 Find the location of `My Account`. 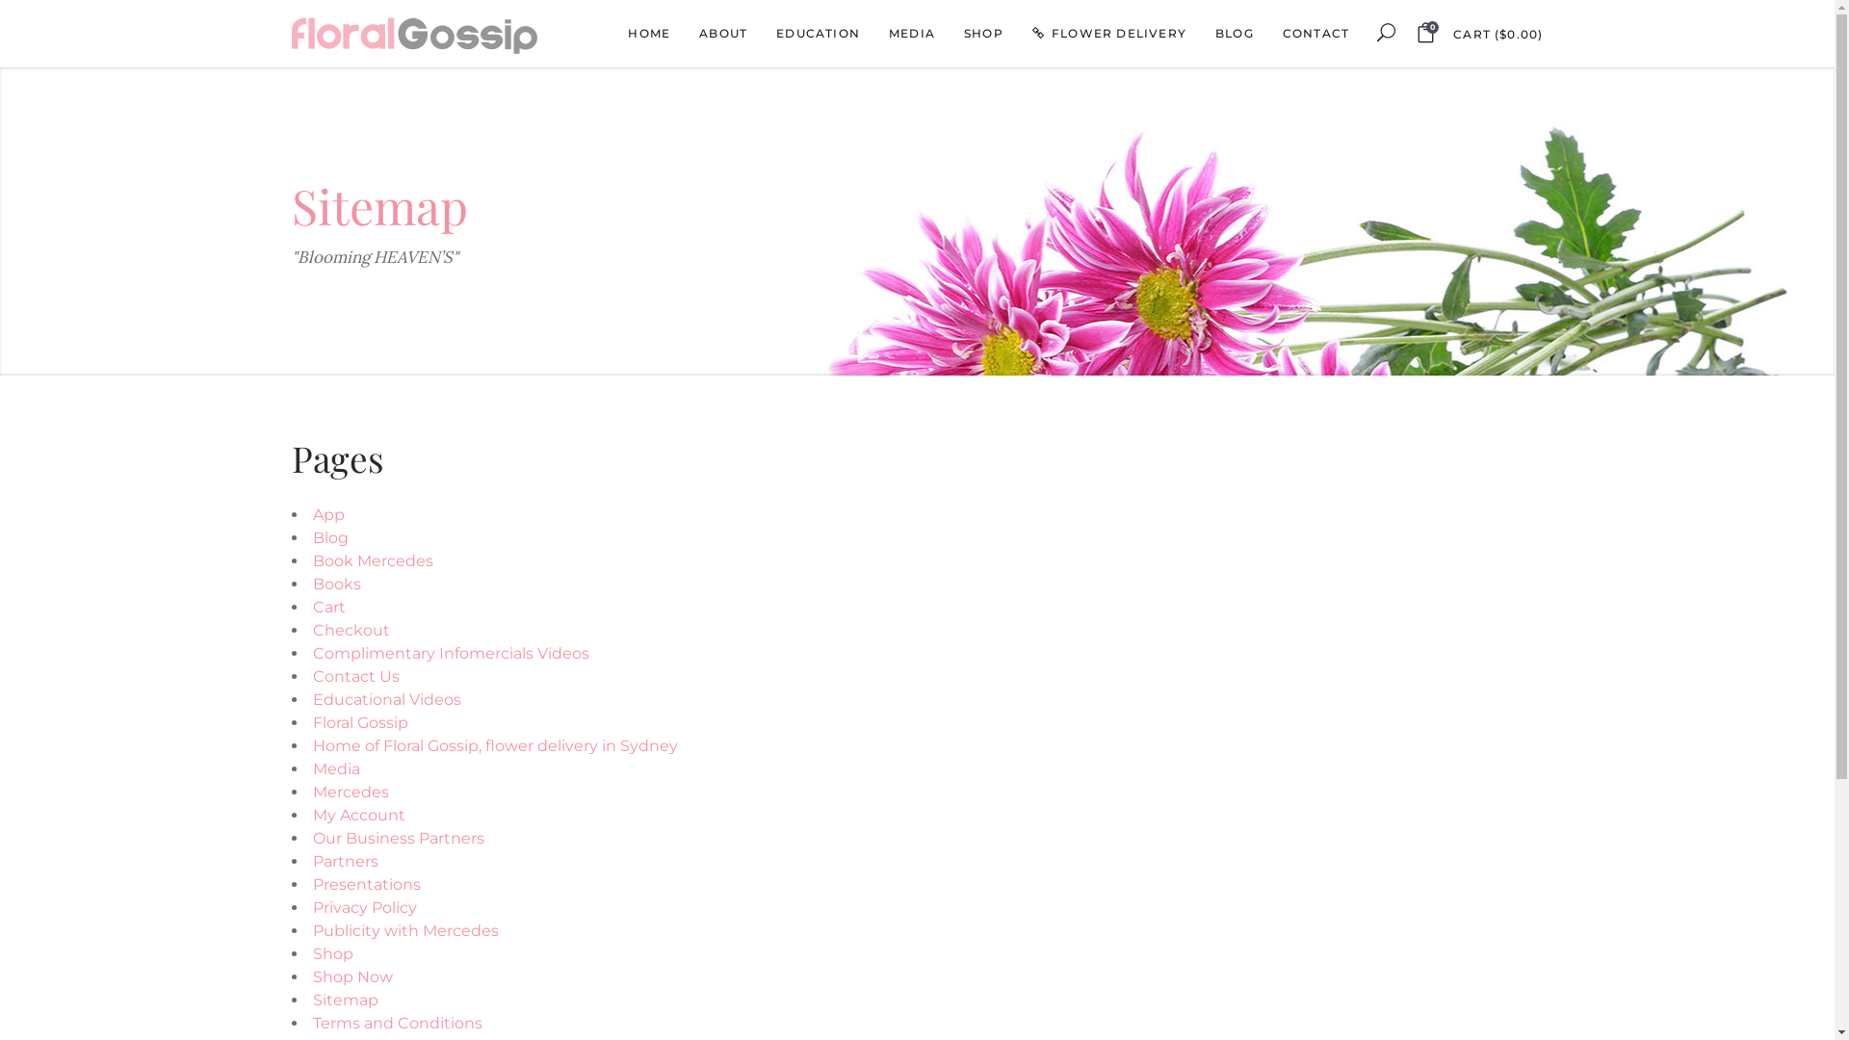

My Account is located at coordinates (358, 815).